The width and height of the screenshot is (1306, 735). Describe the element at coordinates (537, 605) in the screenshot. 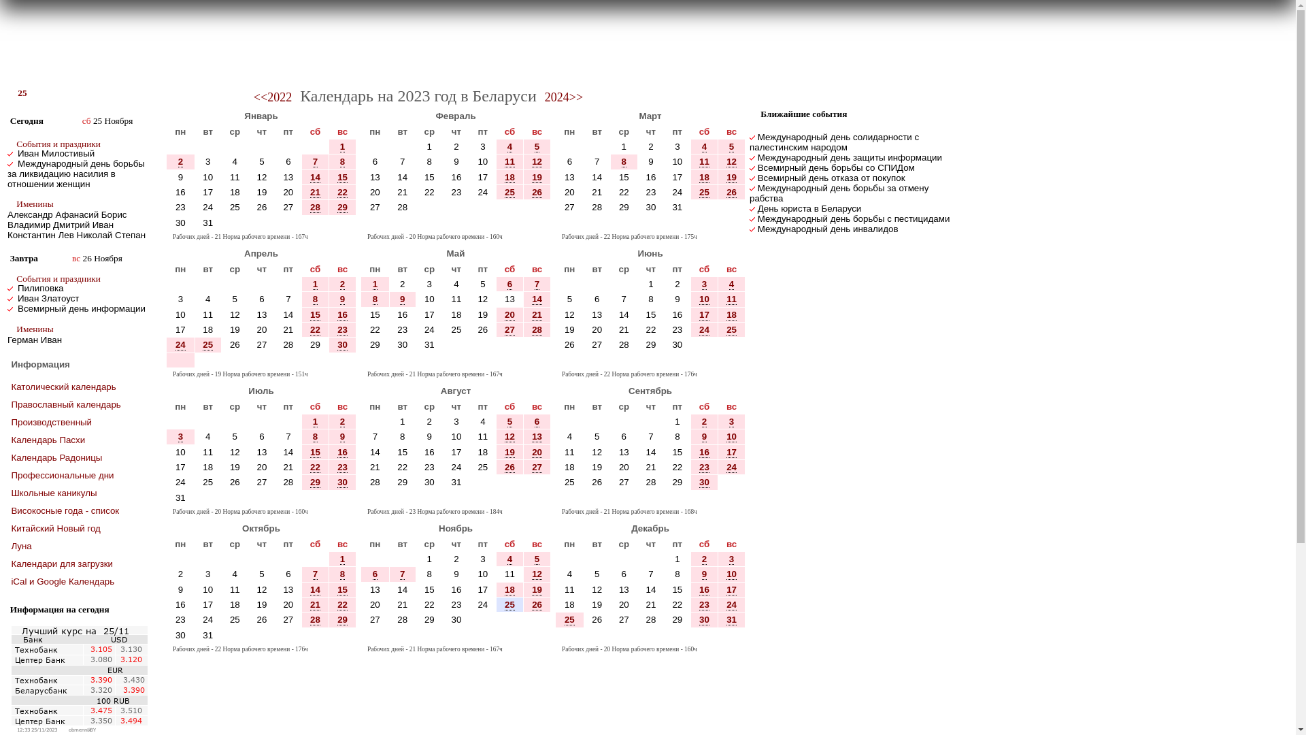

I see `26` at that location.